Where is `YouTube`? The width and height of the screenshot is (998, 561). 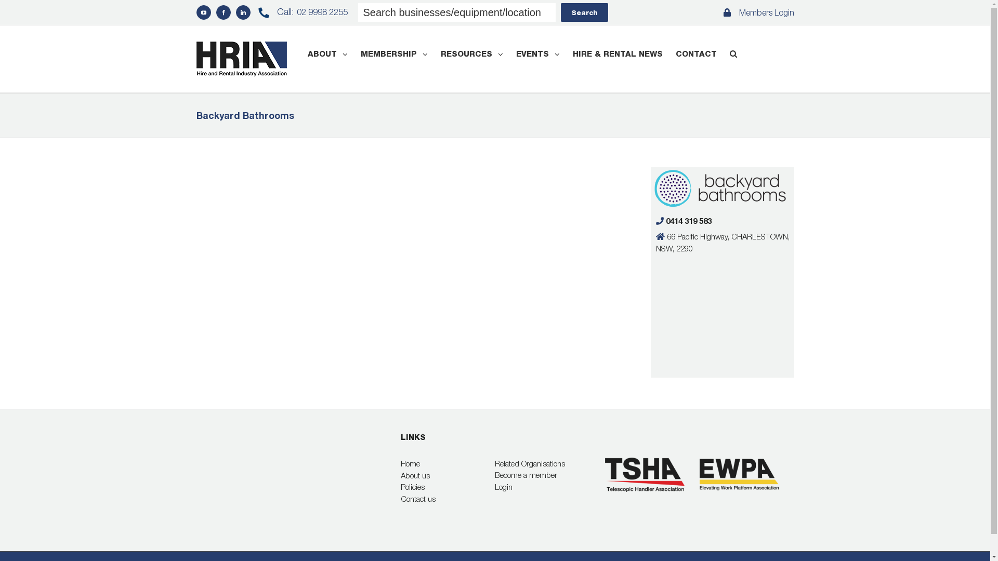 YouTube is located at coordinates (204, 12).